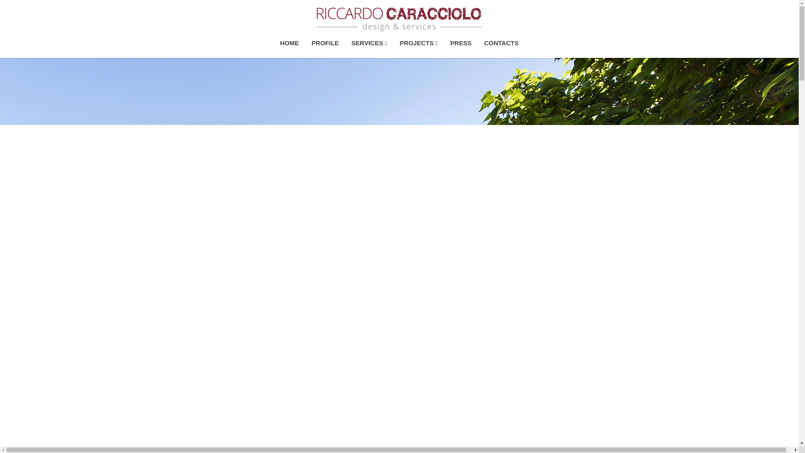  What do you see at coordinates (418, 43) in the screenshot?
I see `PROJECTS` at bounding box center [418, 43].